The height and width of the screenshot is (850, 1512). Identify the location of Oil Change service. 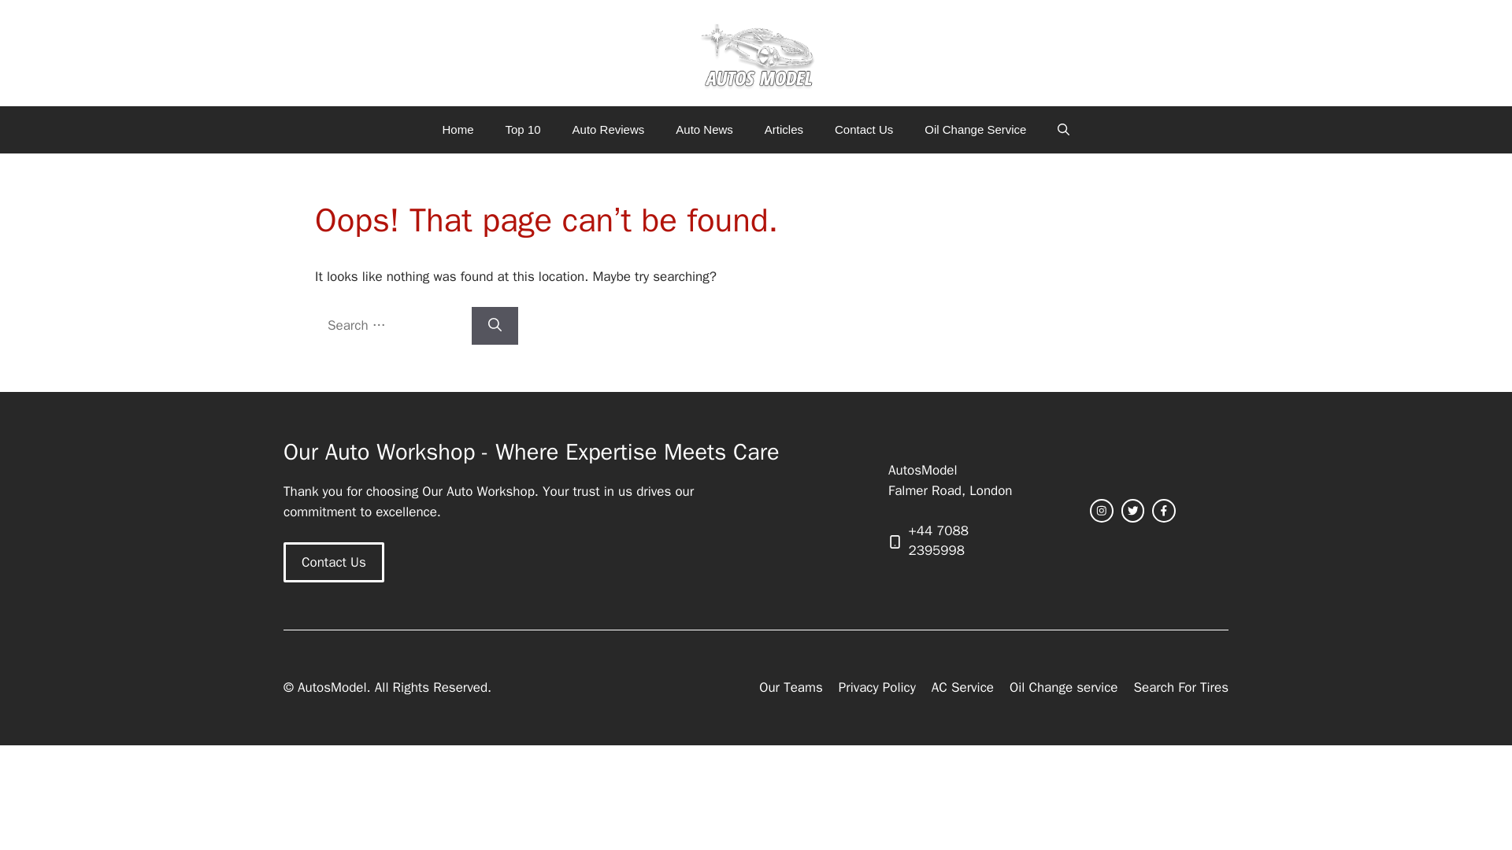
(1064, 687).